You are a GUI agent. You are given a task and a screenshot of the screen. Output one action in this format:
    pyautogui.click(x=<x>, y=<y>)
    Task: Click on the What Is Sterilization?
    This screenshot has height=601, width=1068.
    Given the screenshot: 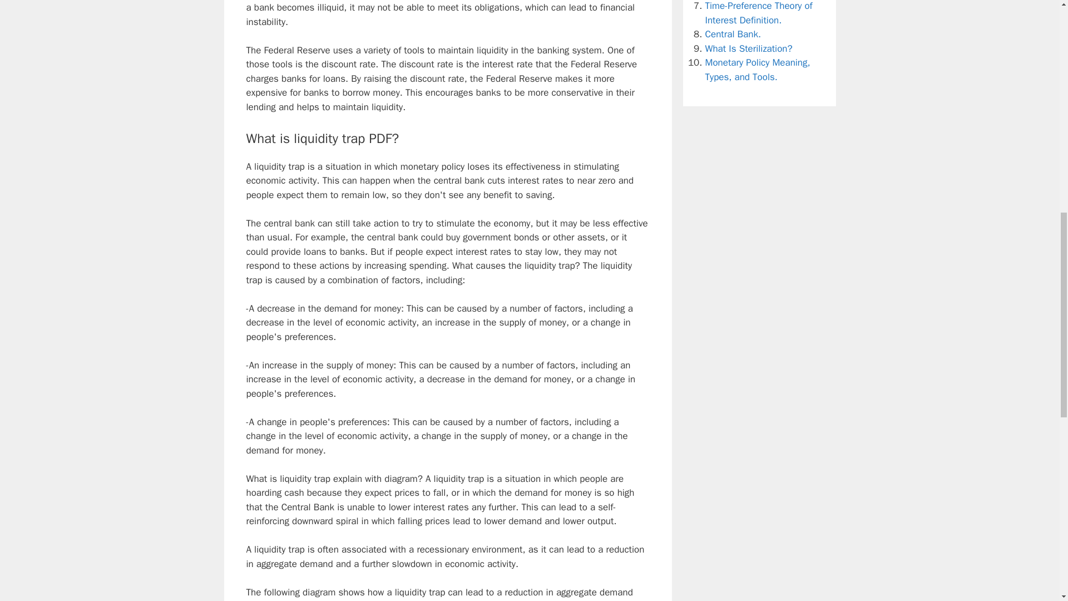 What is the action you would take?
    pyautogui.click(x=749, y=48)
    